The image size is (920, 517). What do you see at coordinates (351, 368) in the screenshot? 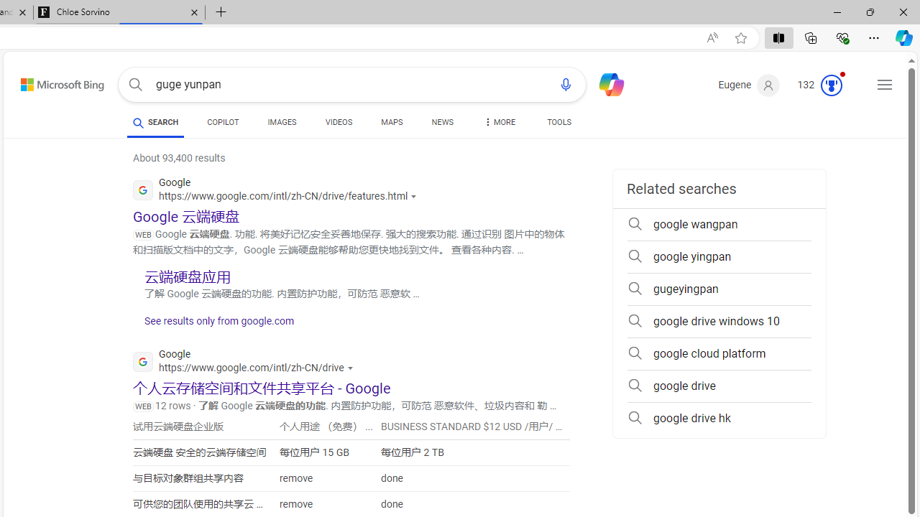
I see `Actions for this site` at bounding box center [351, 368].